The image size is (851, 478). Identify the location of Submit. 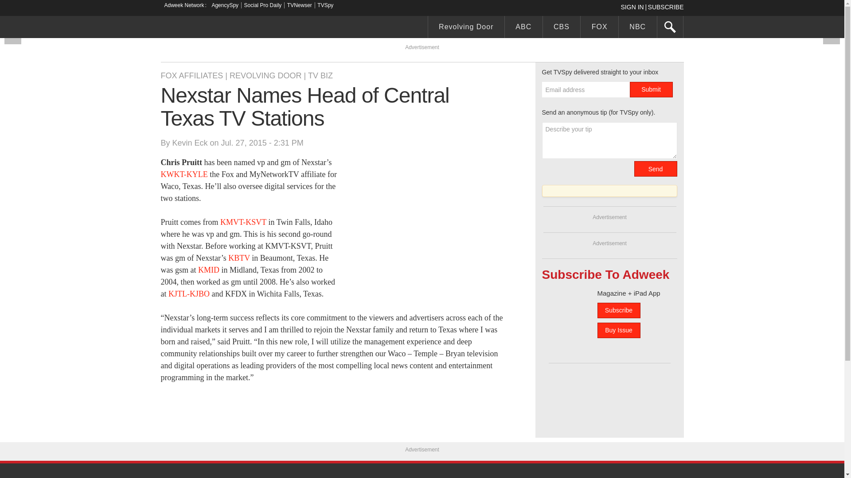
(651, 89).